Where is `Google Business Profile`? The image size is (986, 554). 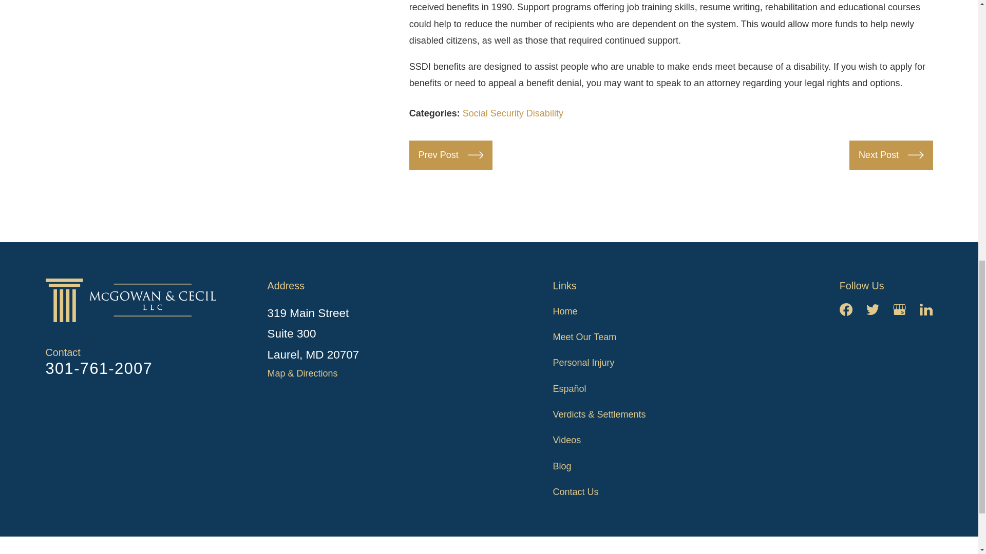
Google Business Profile is located at coordinates (900, 309).